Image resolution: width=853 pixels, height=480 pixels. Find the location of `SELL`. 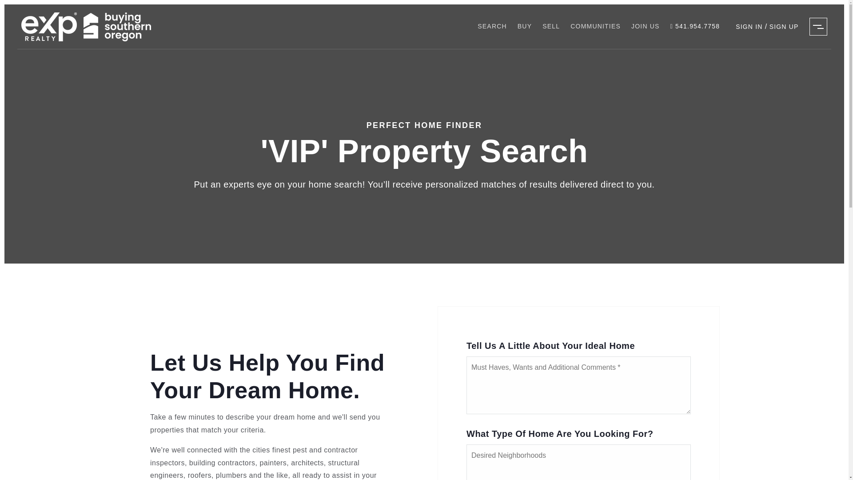

SELL is located at coordinates (551, 26).